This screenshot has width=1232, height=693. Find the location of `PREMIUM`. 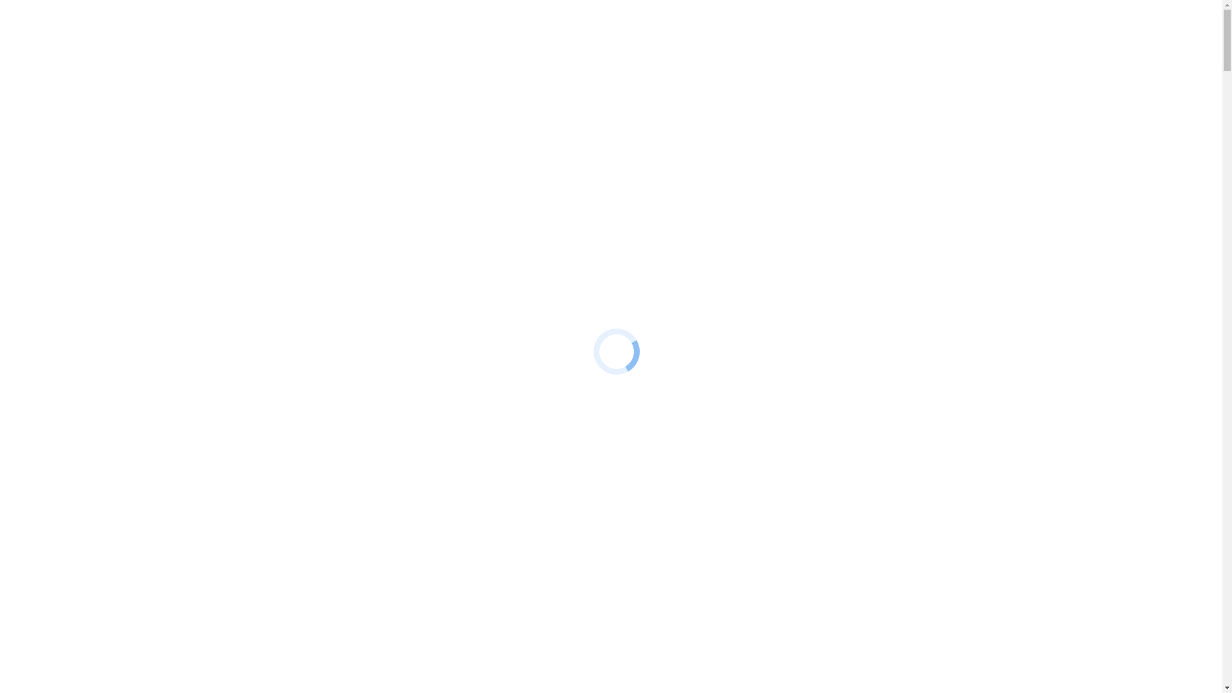

PREMIUM is located at coordinates (107, 470).